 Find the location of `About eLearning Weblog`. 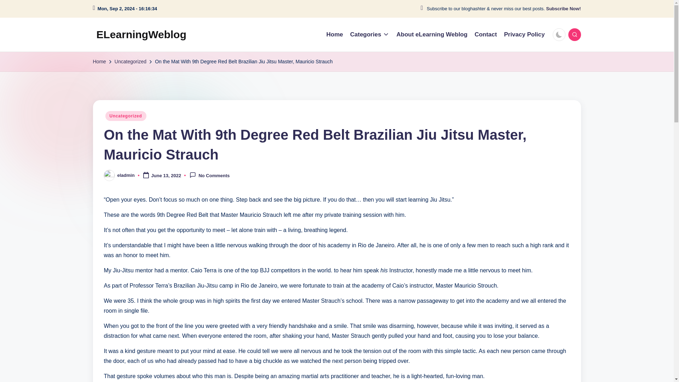

About eLearning Weblog is located at coordinates (432, 35).